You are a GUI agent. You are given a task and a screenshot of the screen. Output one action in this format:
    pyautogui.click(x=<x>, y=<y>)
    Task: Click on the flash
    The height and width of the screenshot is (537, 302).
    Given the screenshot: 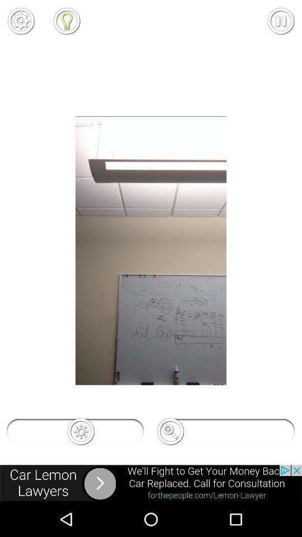 What is the action you would take?
    pyautogui.click(x=67, y=21)
    